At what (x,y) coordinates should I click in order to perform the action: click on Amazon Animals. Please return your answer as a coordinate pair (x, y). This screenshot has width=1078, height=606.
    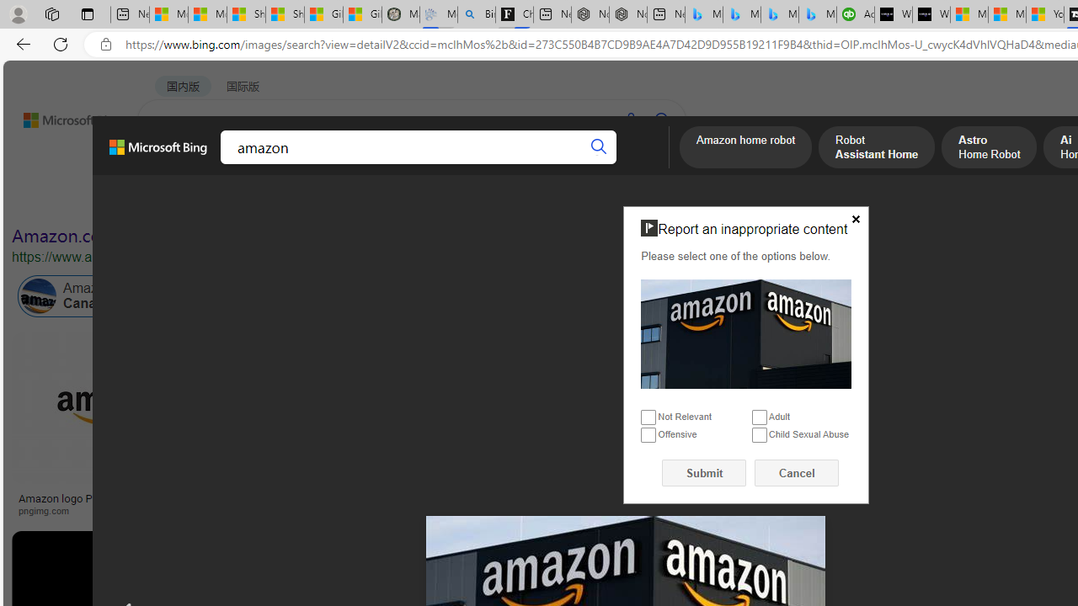
    Looking at the image, I should click on (632, 296).